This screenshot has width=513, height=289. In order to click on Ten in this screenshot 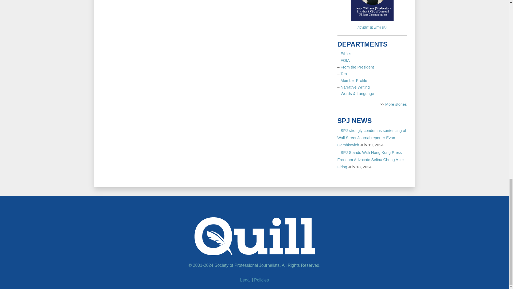, I will do `click(344, 74)`.